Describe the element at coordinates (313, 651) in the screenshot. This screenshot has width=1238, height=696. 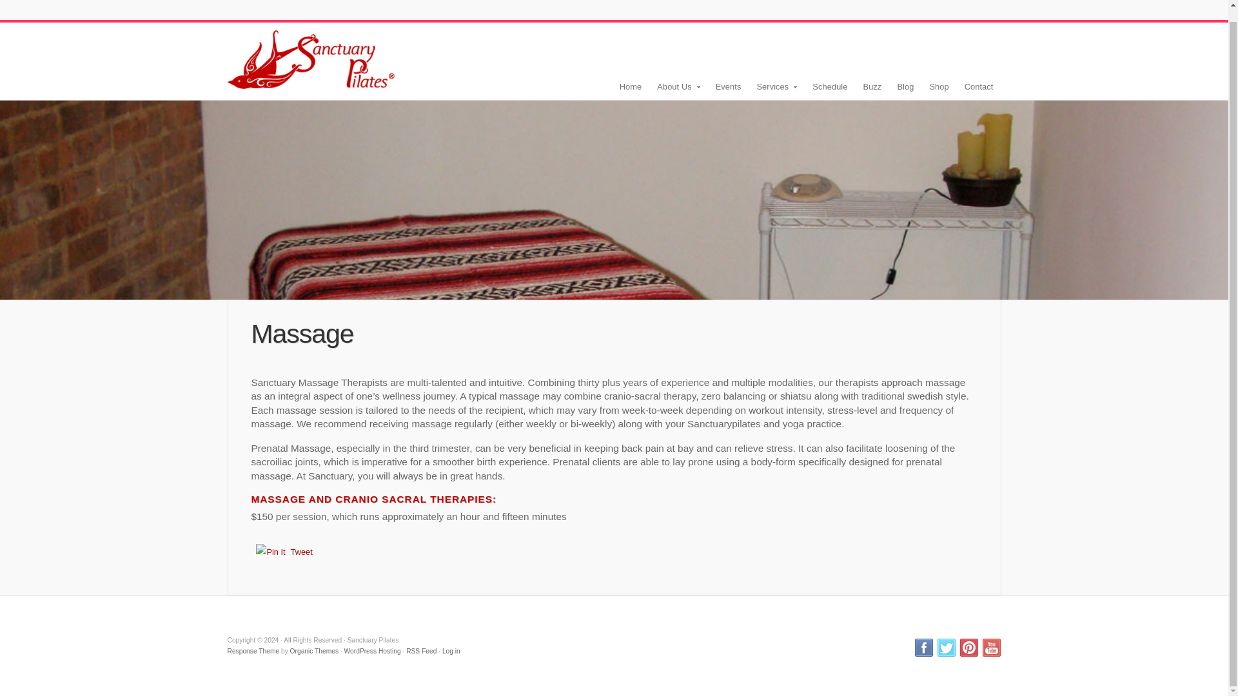
I see `Organic Themes` at that location.